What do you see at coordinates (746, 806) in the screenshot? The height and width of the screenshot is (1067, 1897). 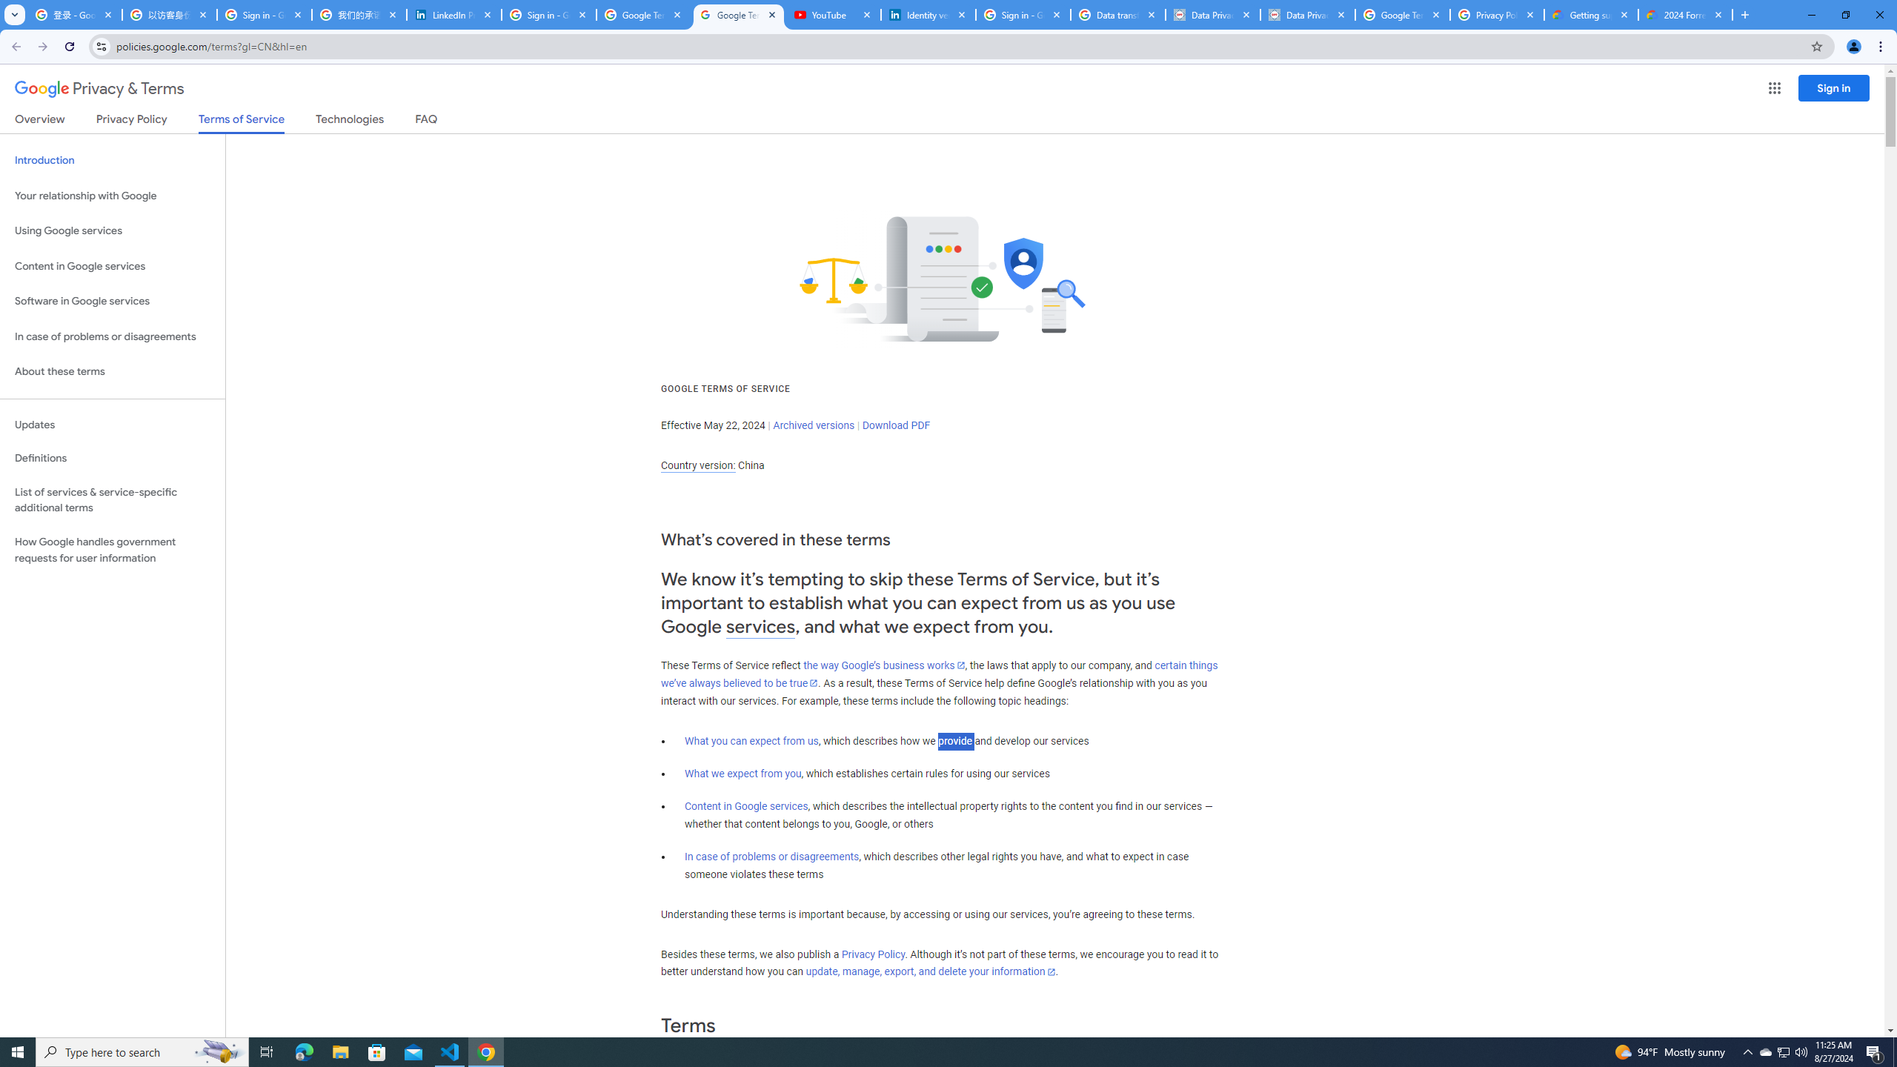 I see `Content in Google services` at bounding box center [746, 806].